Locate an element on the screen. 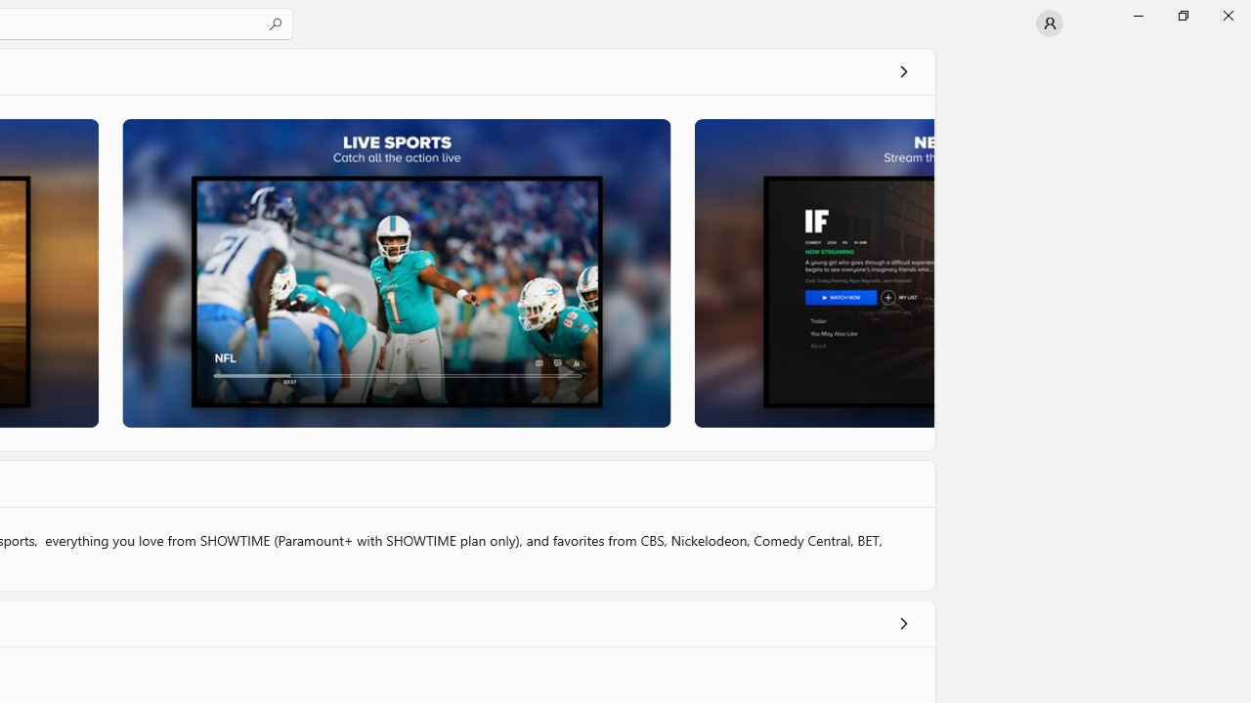 Image resolution: width=1251 pixels, height=703 pixels. See all is located at coordinates (903, 70).